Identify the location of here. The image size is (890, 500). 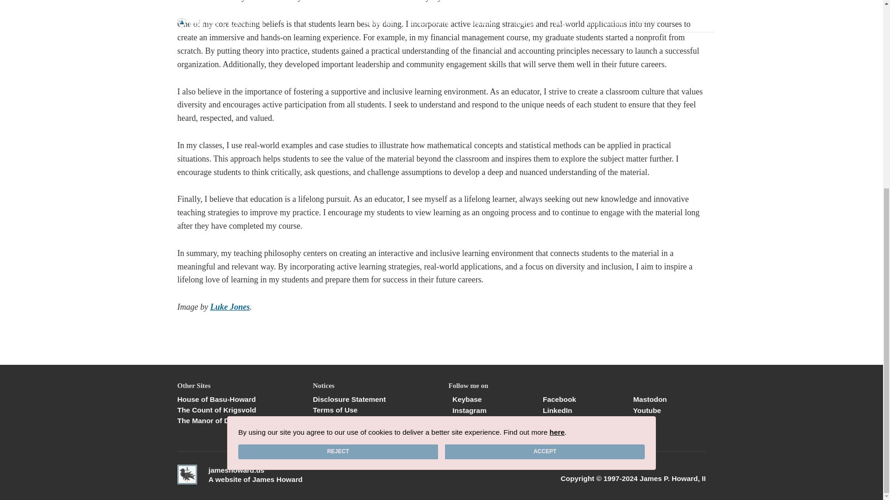
(557, 134).